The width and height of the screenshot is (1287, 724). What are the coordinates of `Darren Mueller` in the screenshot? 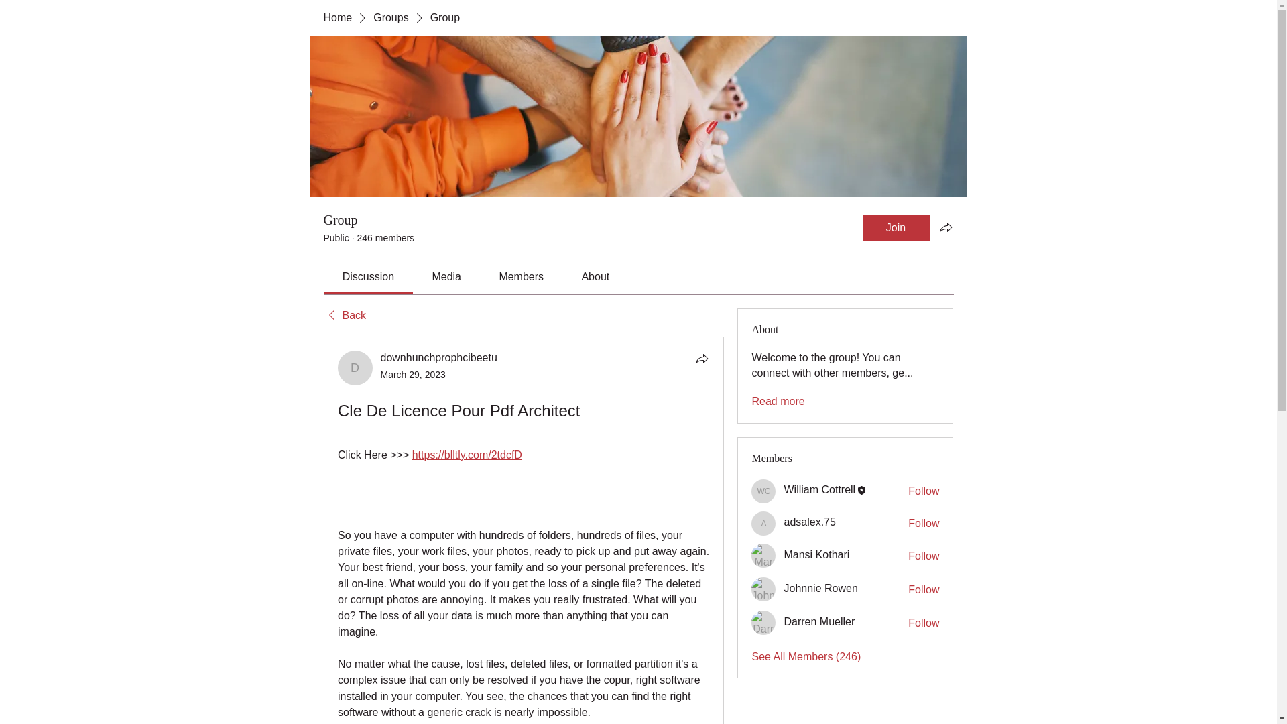 It's located at (763, 623).